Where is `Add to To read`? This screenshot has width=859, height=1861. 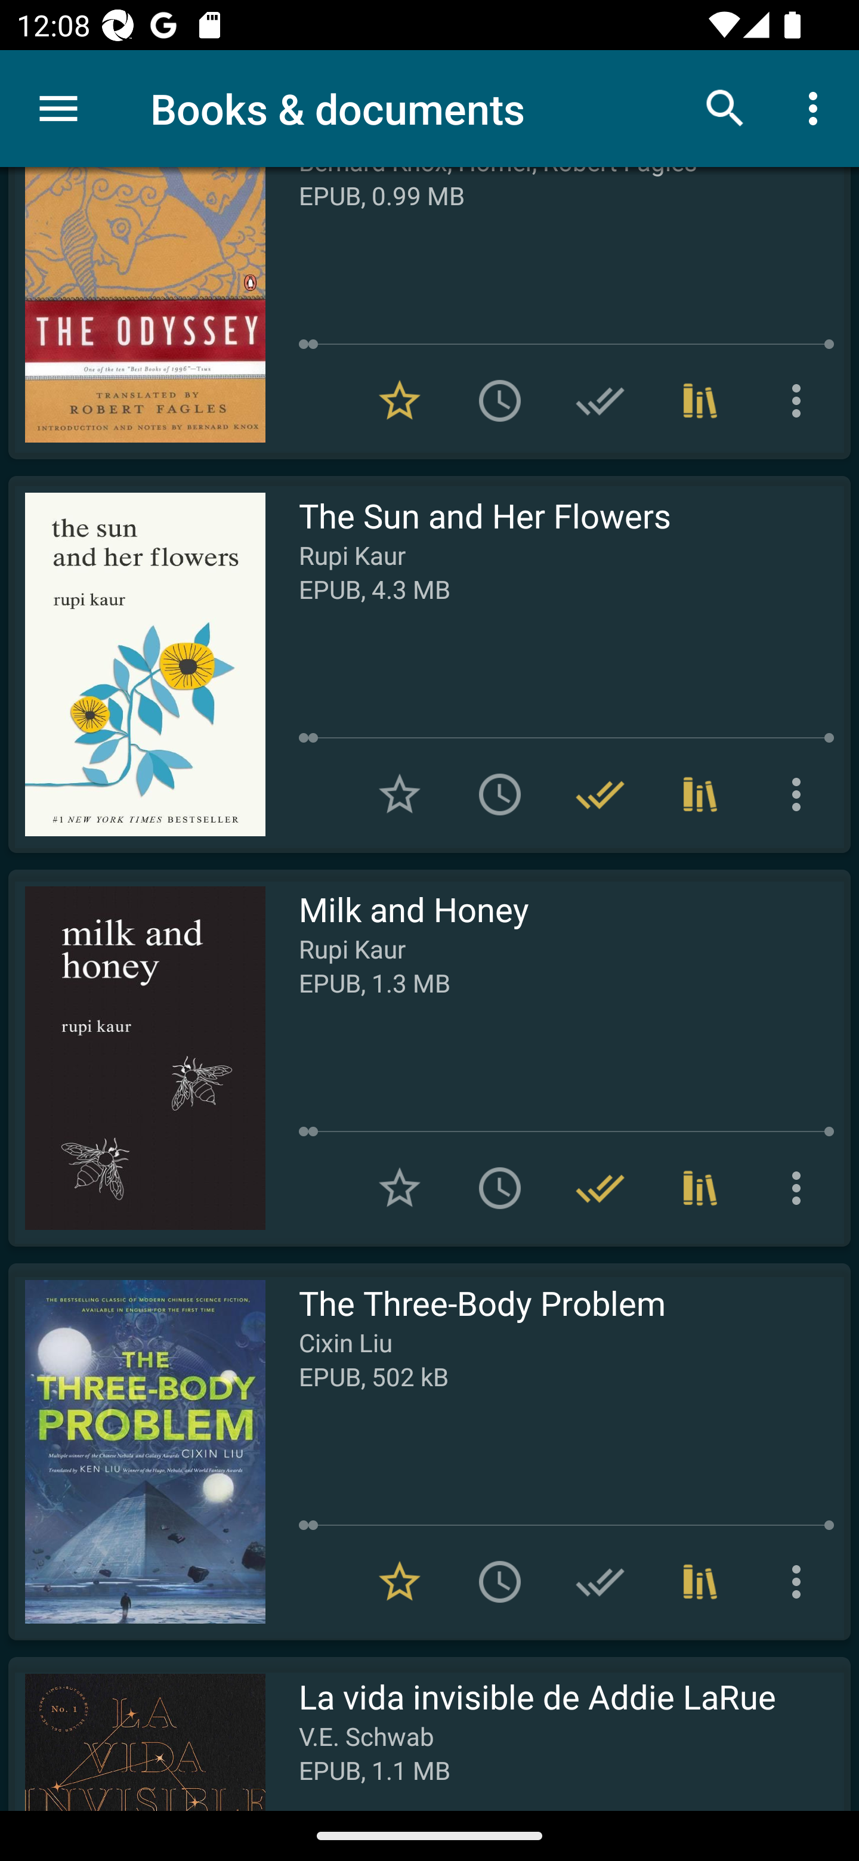 Add to To read is located at coordinates (500, 795).